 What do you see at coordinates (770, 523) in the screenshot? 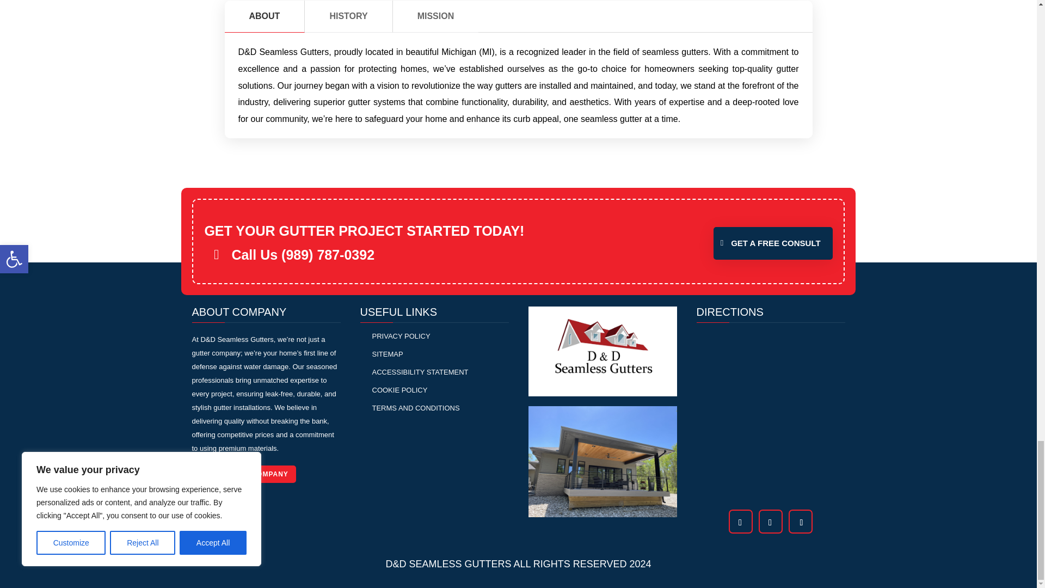
I see `Follow on Pinterest` at bounding box center [770, 523].